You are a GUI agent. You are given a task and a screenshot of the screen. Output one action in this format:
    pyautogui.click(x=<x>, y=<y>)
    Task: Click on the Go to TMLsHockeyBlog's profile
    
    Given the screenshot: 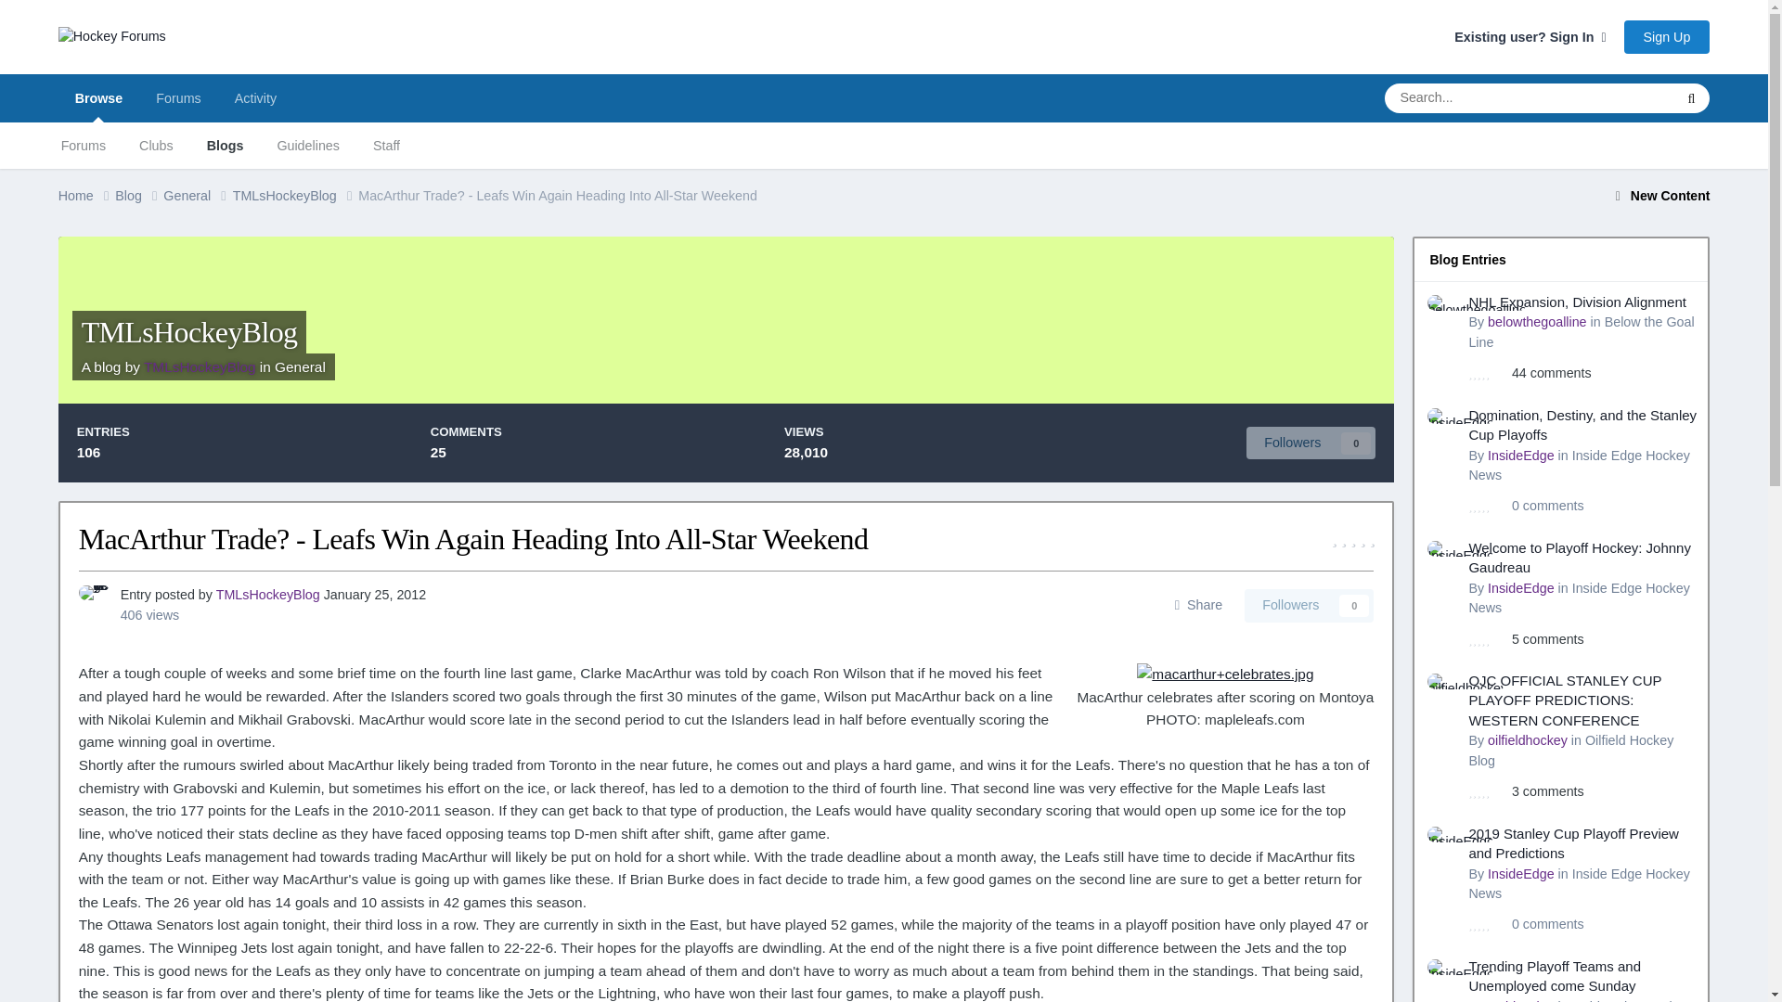 What is the action you would take?
    pyautogui.click(x=267, y=594)
    